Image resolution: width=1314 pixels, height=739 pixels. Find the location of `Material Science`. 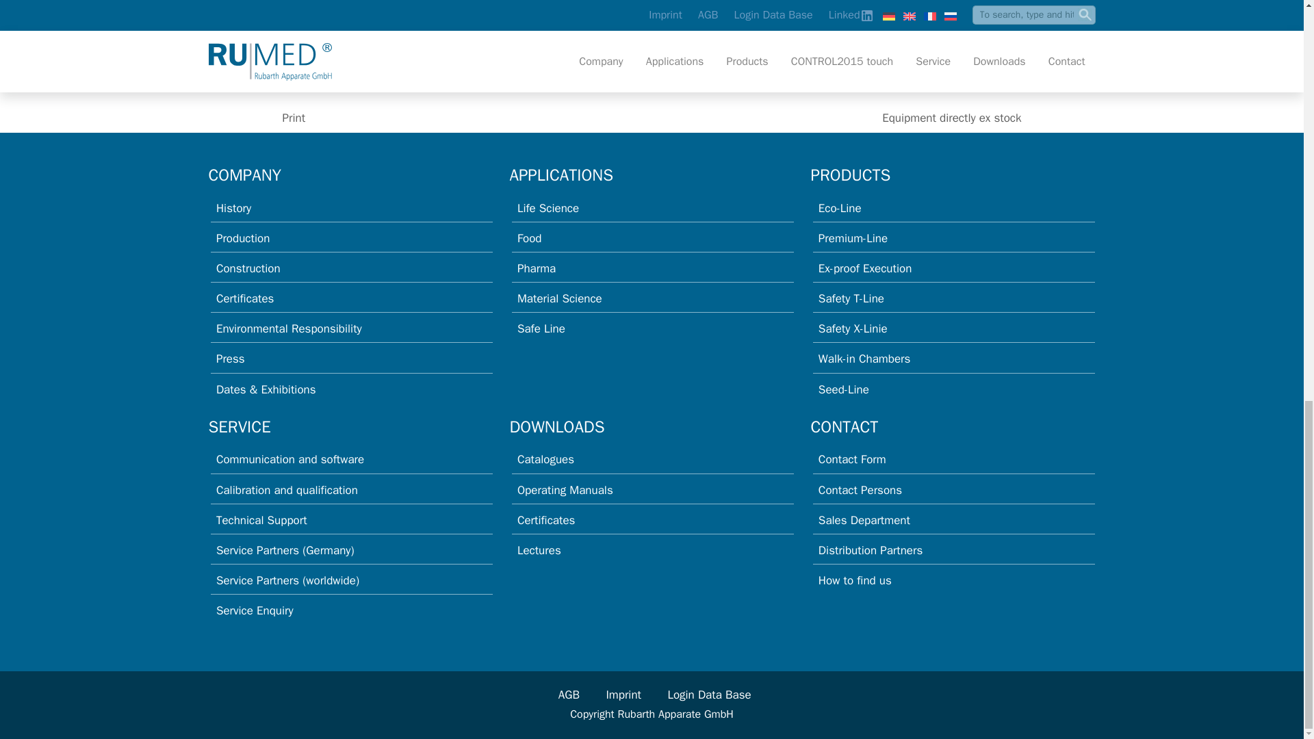

Material Science is located at coordinates (560, 298).